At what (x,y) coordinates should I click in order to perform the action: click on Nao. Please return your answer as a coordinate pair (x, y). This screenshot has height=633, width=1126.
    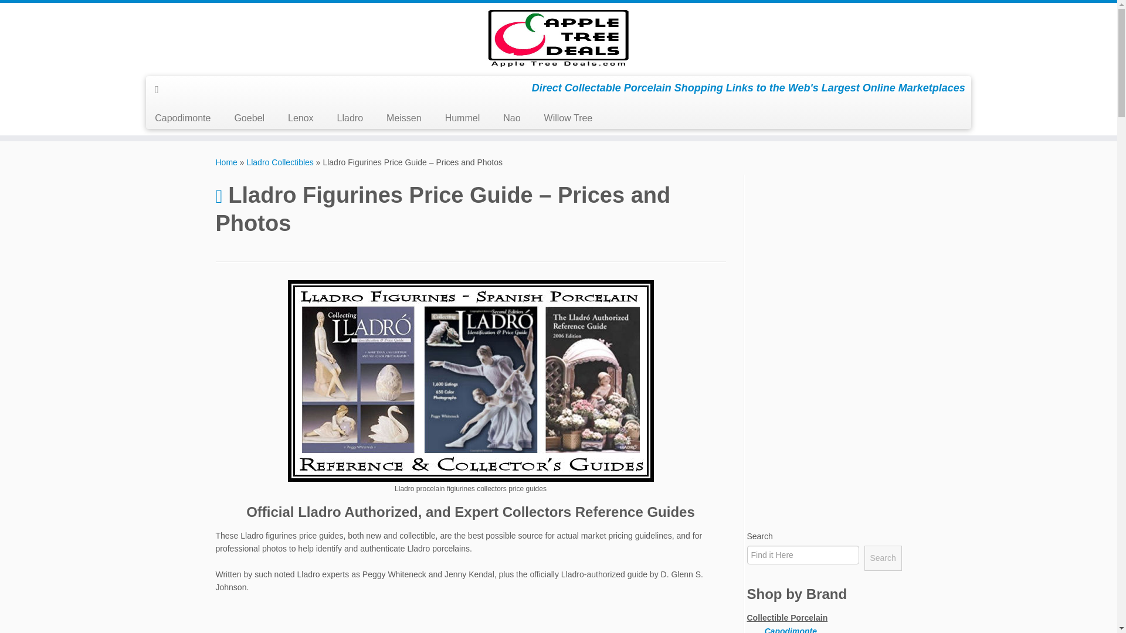
    Looking at the image, I should click on (511, 118).